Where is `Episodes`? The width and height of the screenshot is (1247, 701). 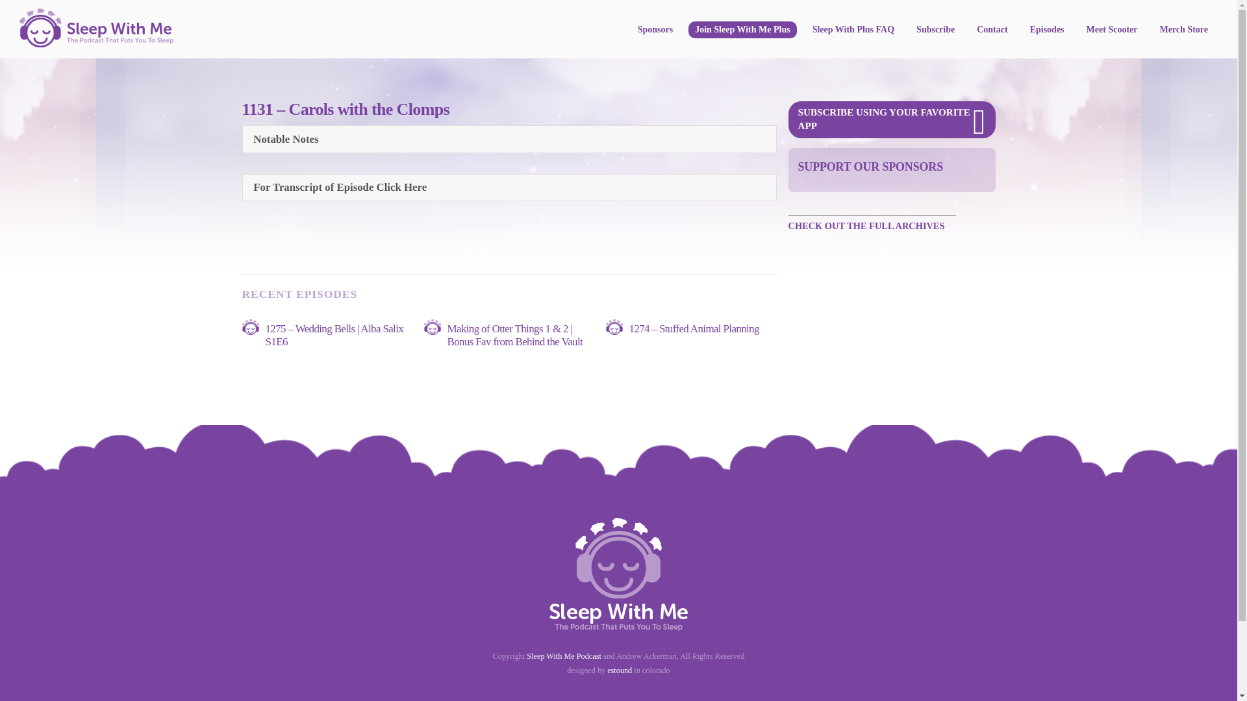
Episodes is located at coordinates (1047, 30).